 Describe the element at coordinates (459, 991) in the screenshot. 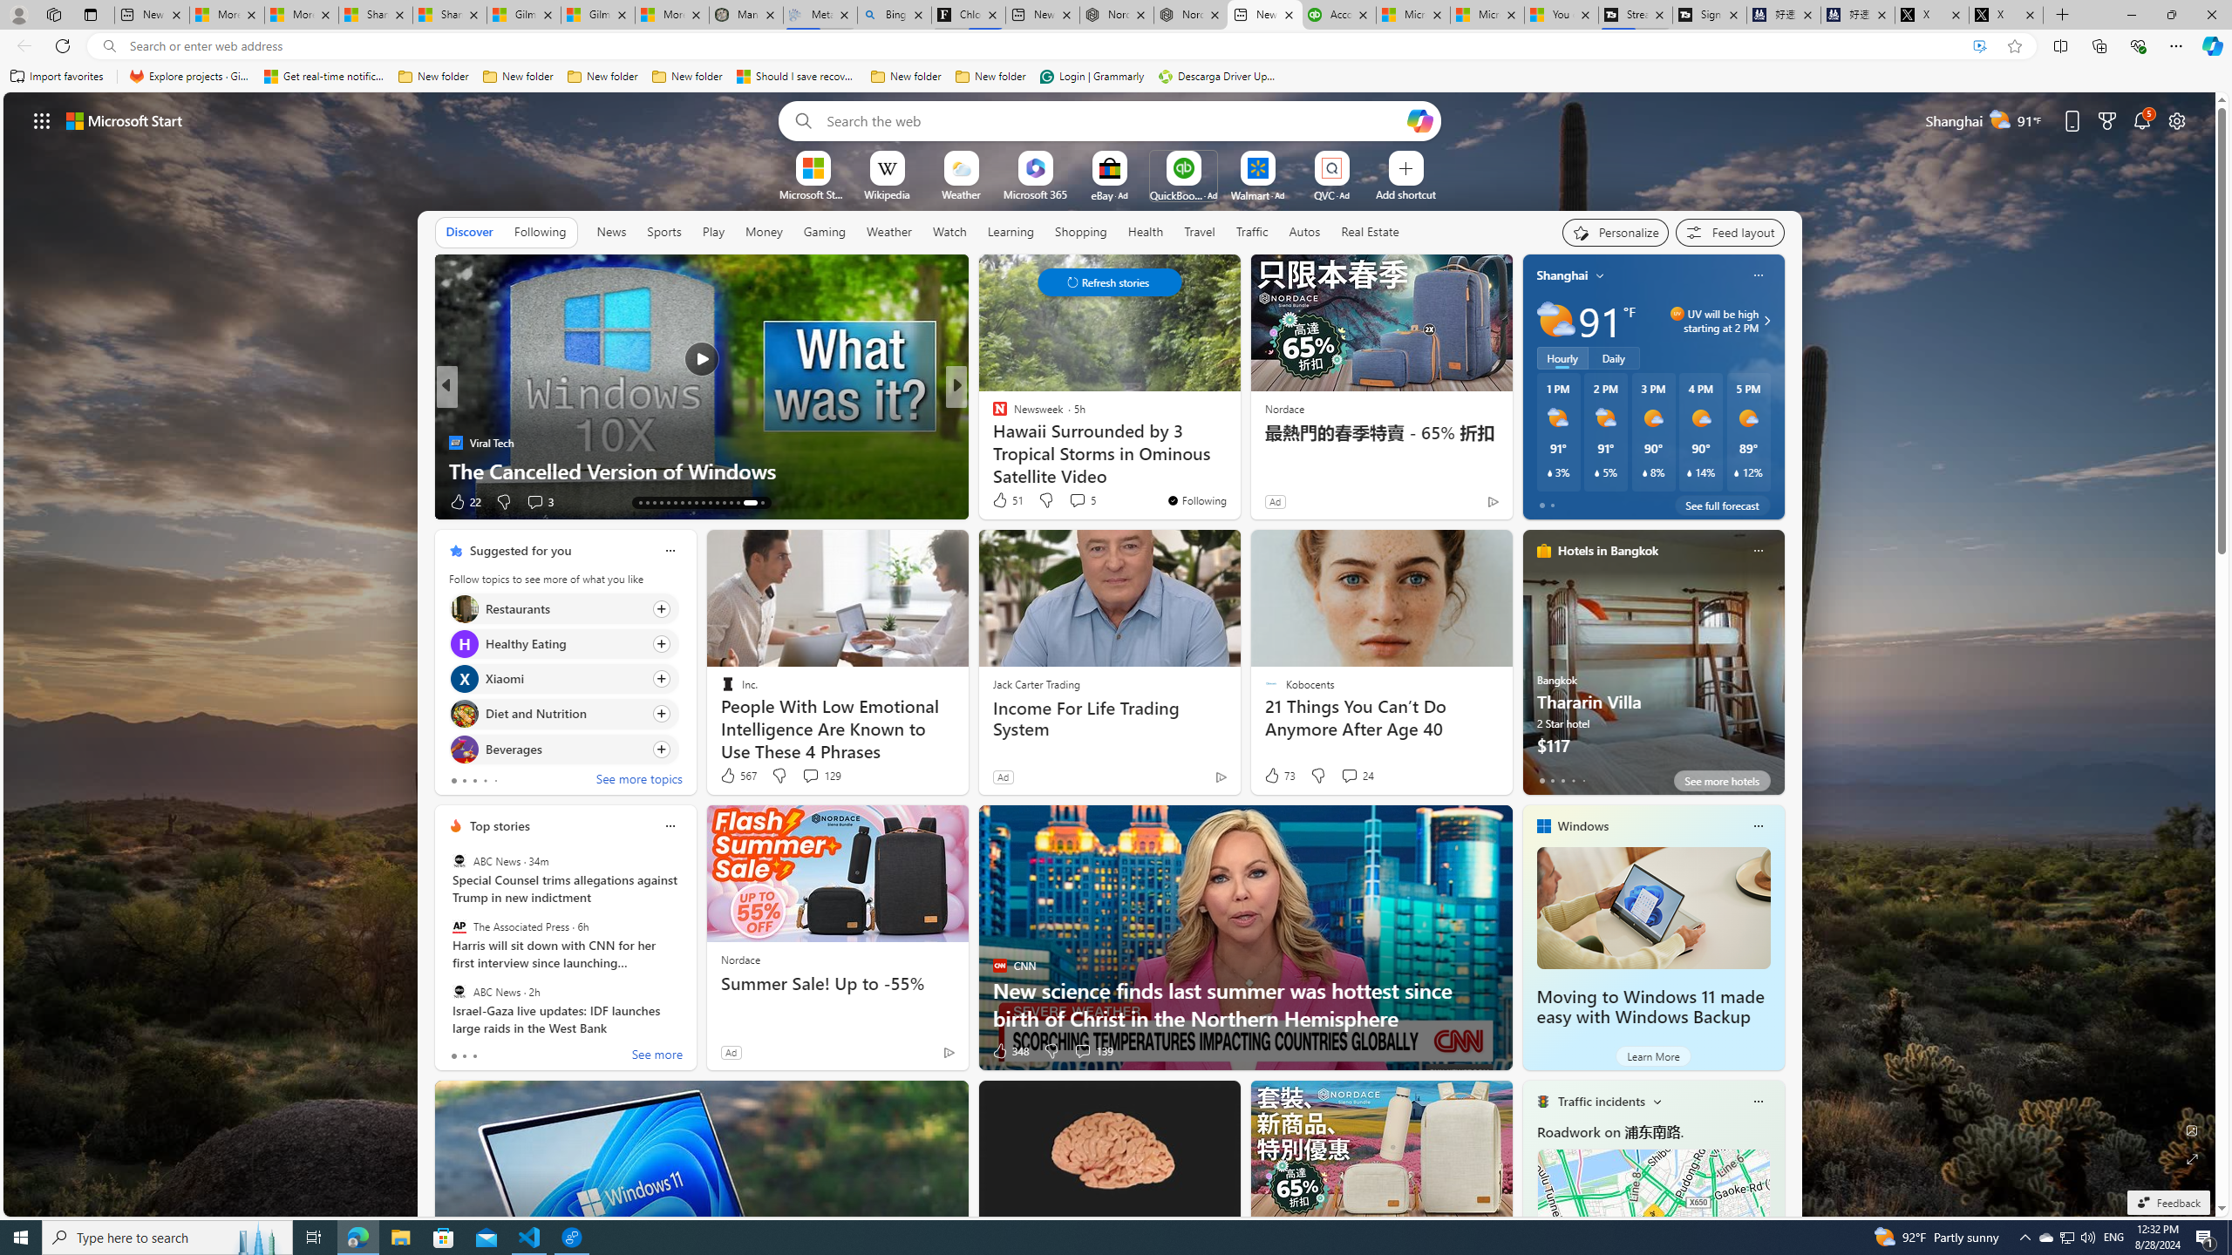

I see `ABC News` at that location.